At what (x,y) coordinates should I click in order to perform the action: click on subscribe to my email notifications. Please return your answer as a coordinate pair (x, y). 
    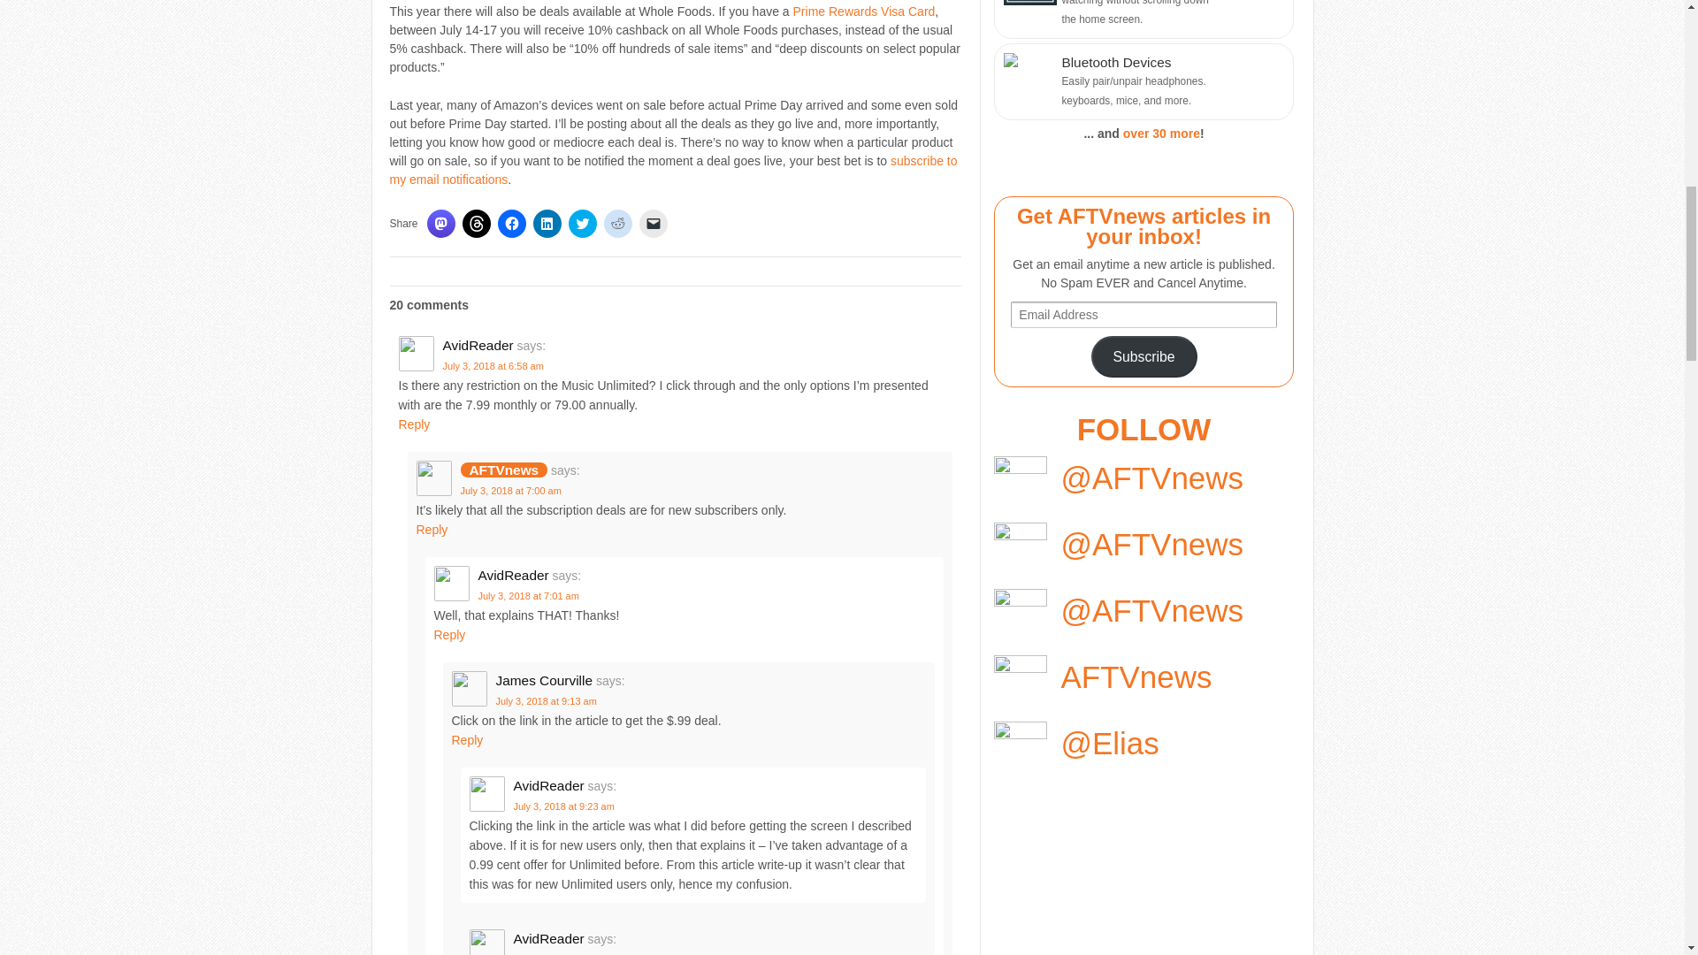
    Looking at the image, I should click on (672, 170).